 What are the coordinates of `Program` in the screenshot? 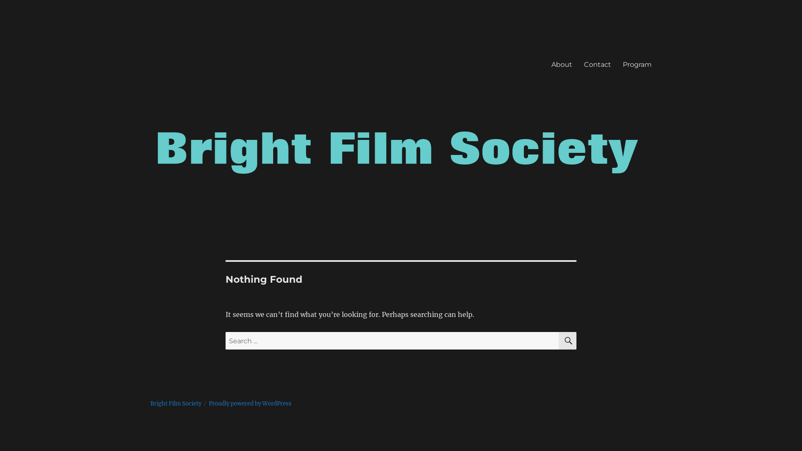 It's located at (637, 64).